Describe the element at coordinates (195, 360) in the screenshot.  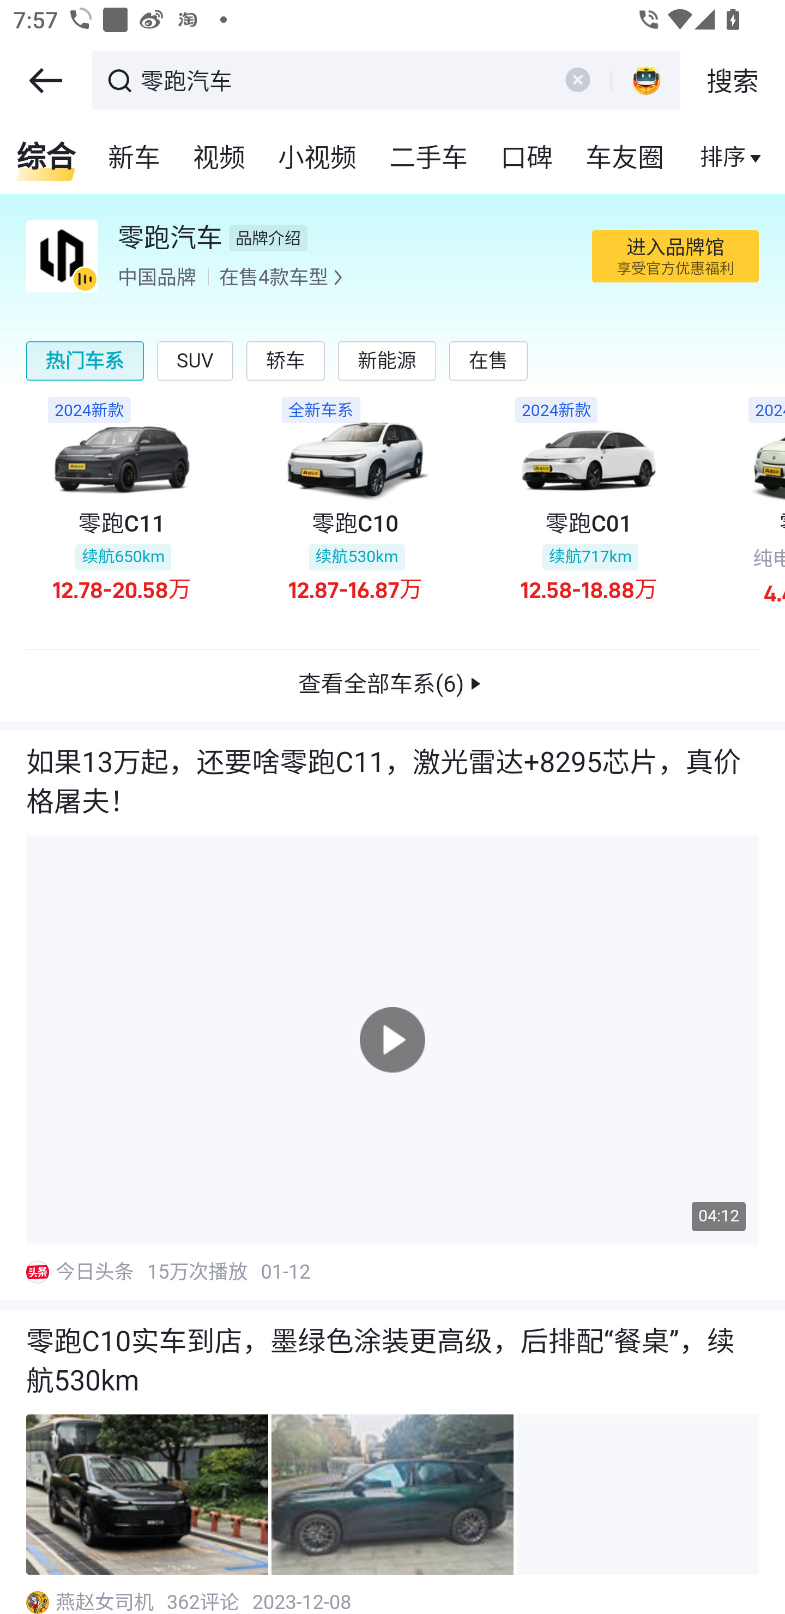
I see `SUV` at that location.